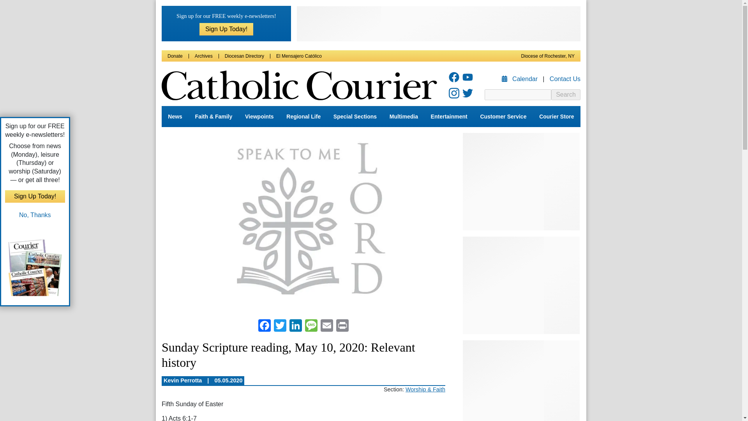 The height and width of the screenshot is (421, 748). Describe the element at coordinates (342, 326) in the screenshot. I see `Print` at that location.